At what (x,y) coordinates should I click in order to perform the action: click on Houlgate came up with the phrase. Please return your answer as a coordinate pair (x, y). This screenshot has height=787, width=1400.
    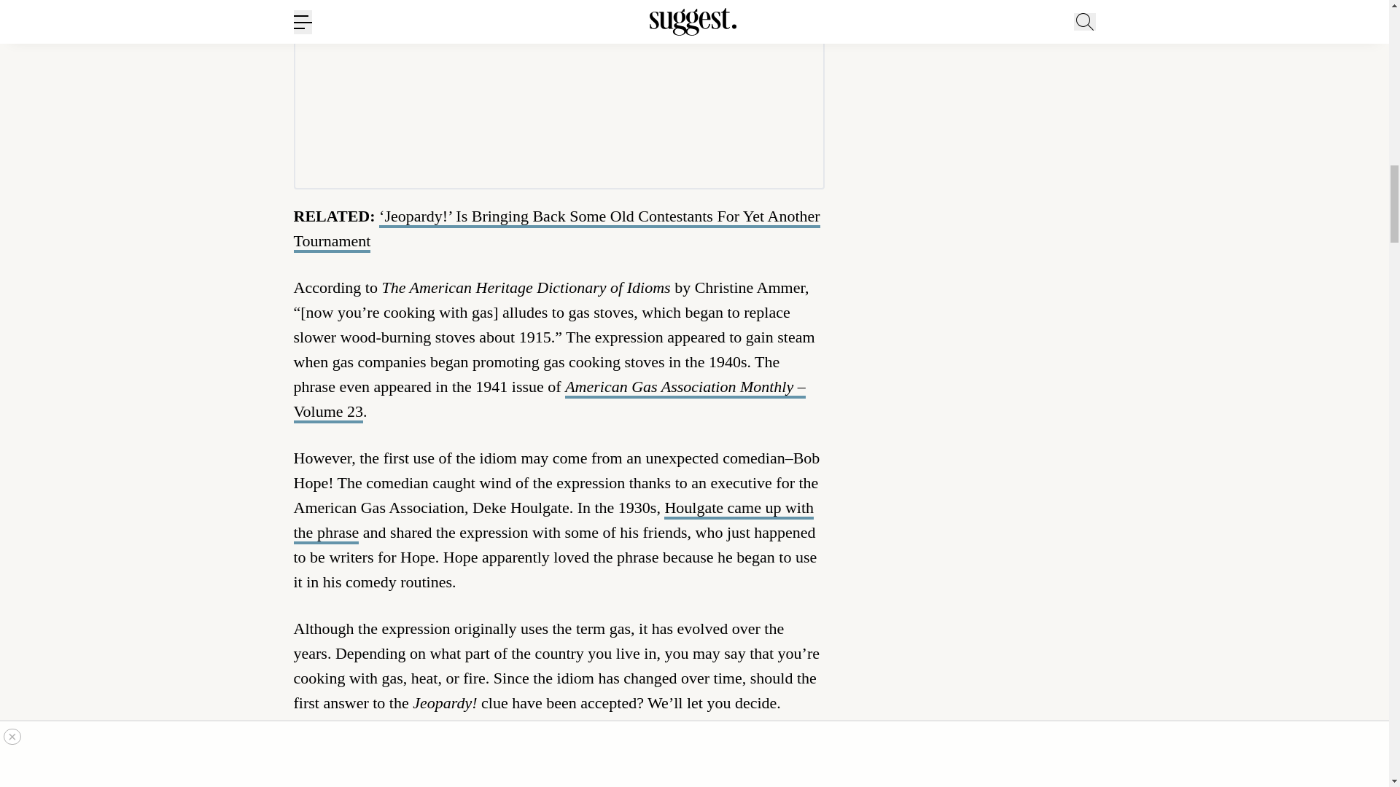
    Looking at the image, I should click on (553, 521).